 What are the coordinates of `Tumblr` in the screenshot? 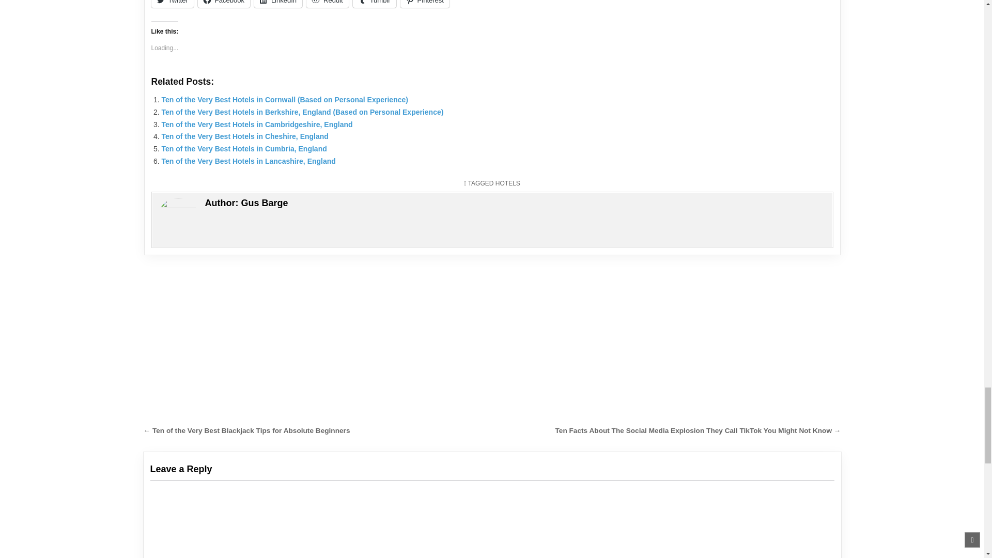 It's located at (374, 4).